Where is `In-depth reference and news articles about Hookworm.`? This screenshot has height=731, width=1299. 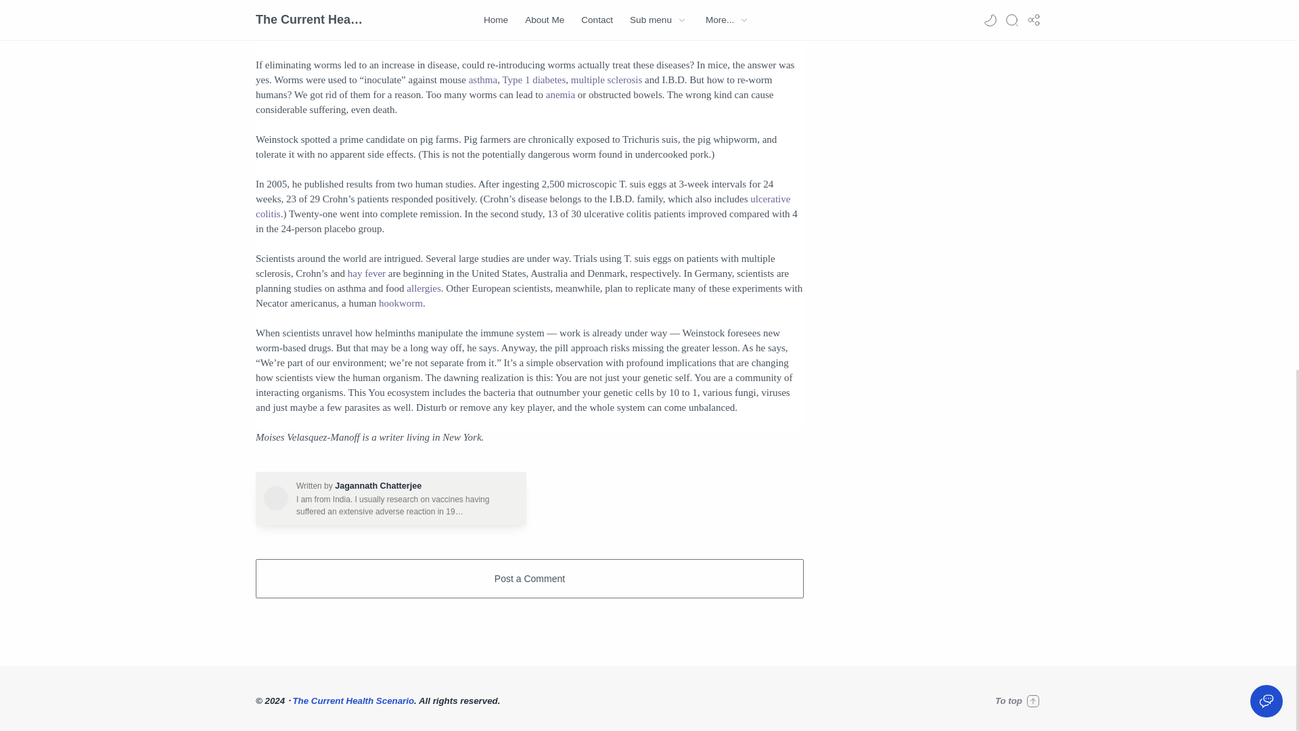
In-depth reference and news articles about Hookworm. is located at coordinates (401, 303).